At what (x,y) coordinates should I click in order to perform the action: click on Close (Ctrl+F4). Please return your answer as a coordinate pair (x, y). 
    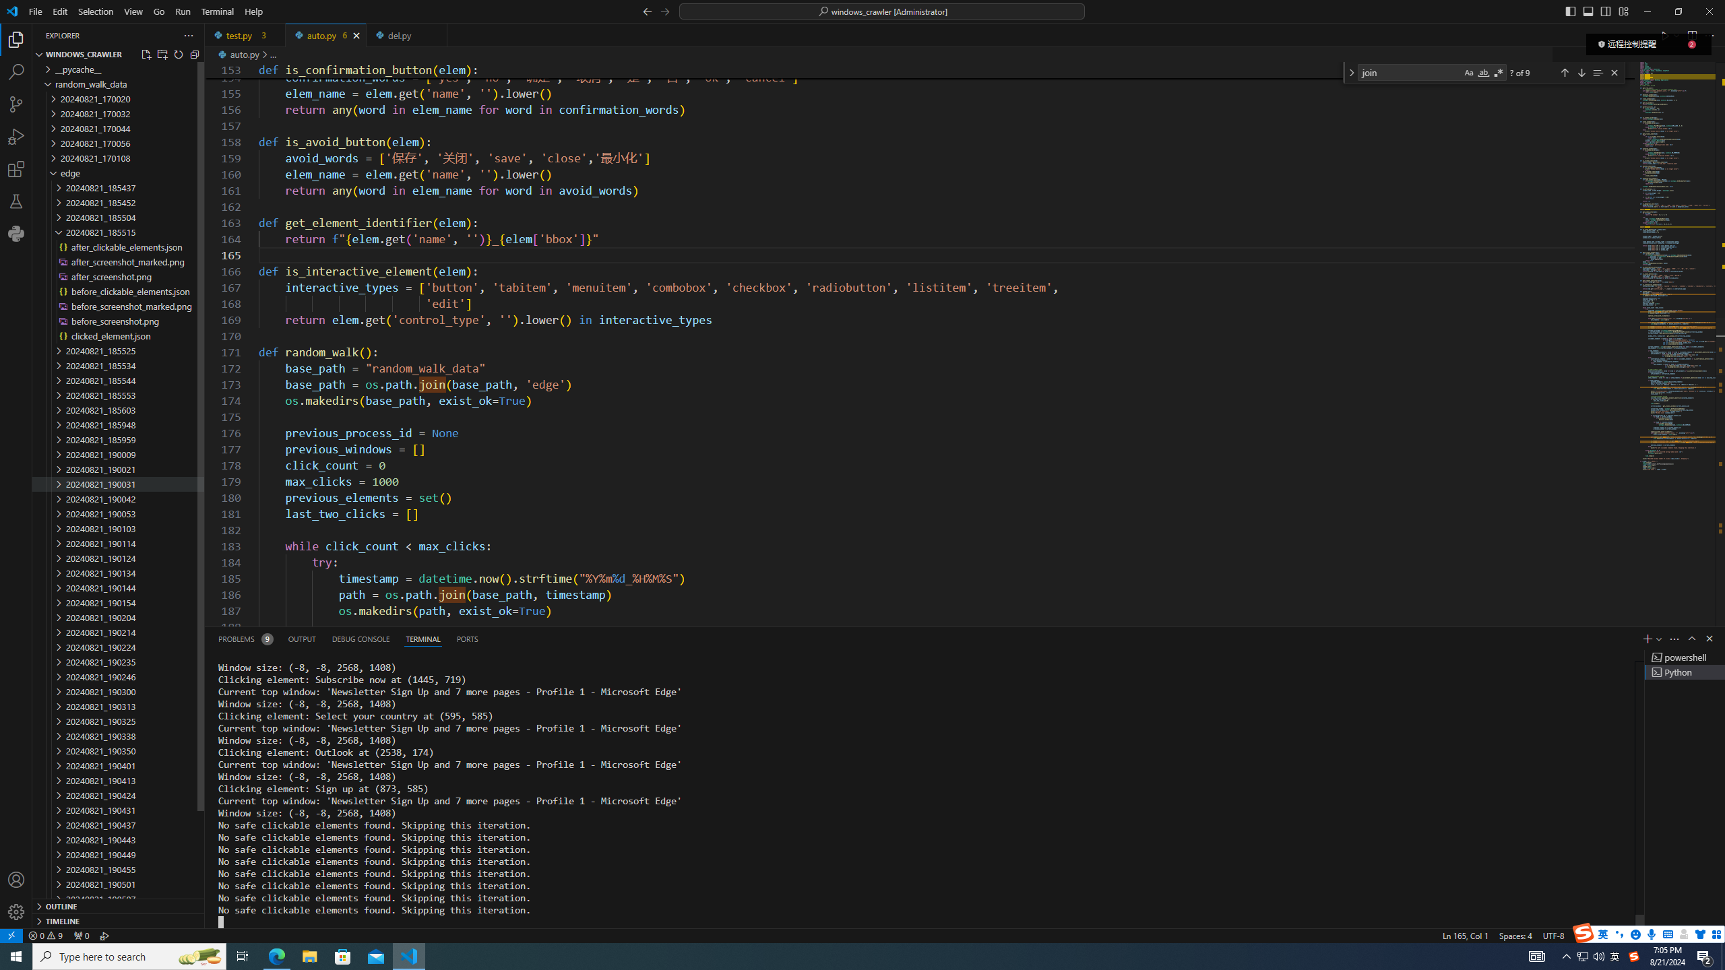
    Looking at the image, I should click on (437, 35).